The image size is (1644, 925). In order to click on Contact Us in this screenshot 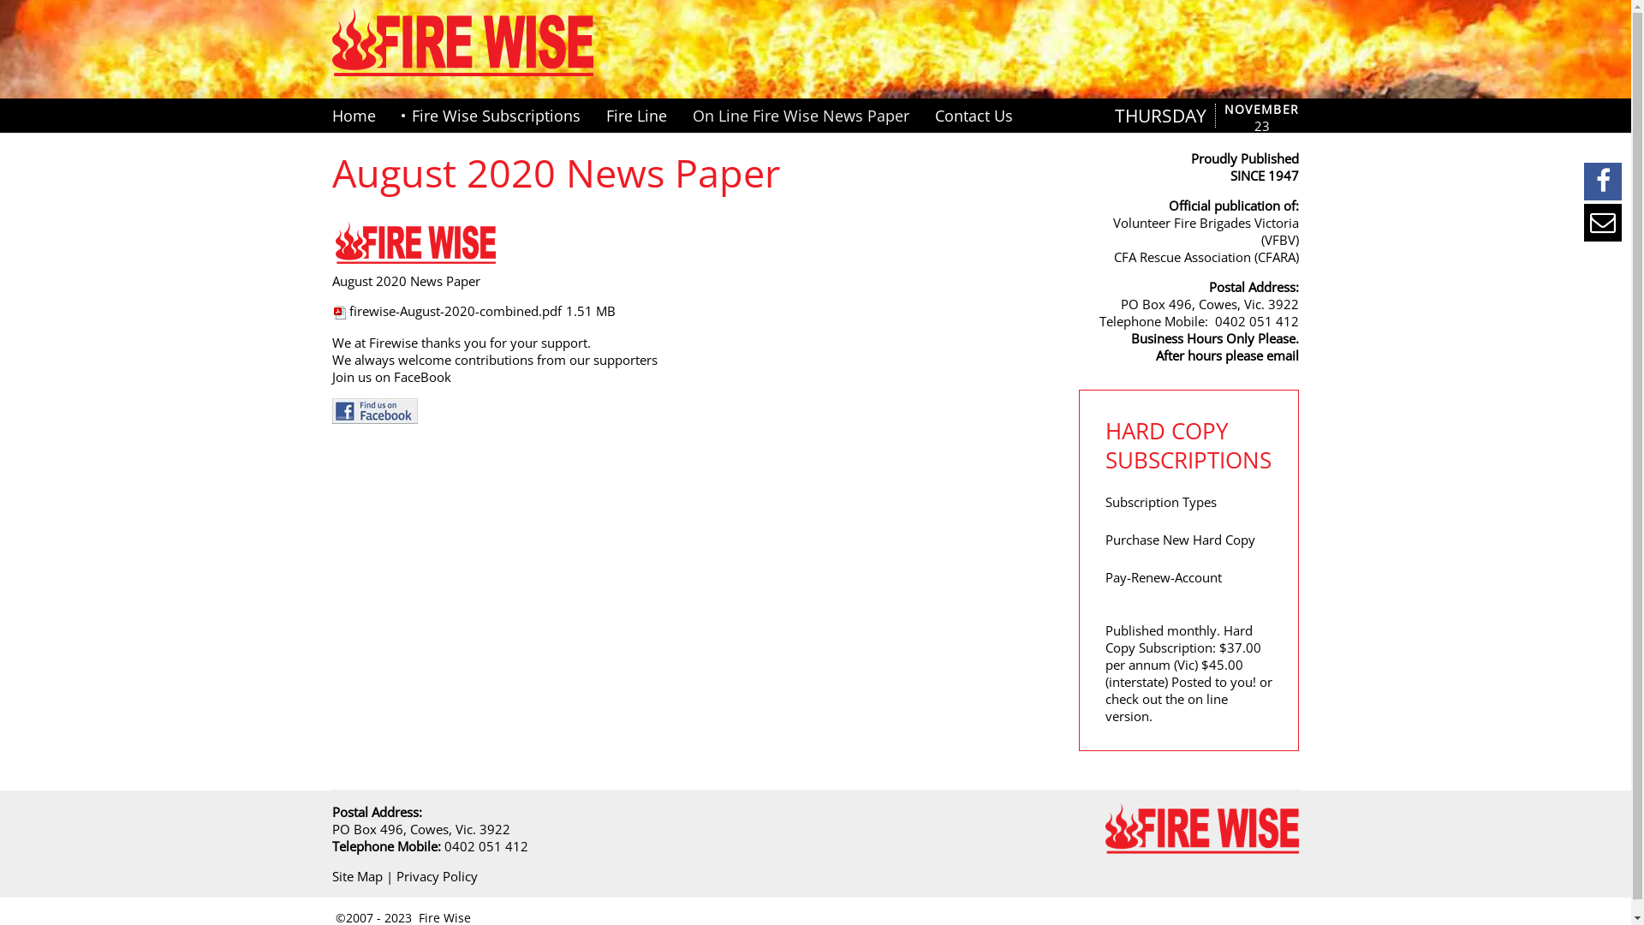, I will do `click(973, 116)`.